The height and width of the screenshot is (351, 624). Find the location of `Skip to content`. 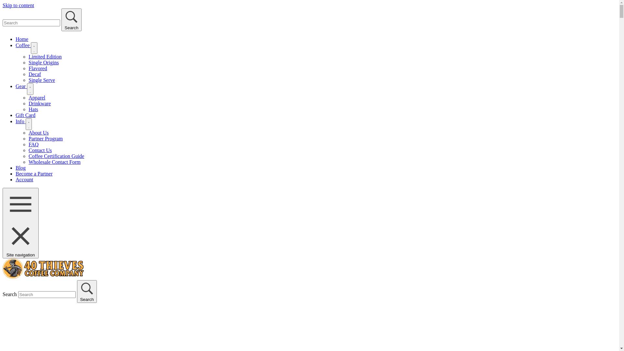

Skip to content is located at coordinates (18, 5).